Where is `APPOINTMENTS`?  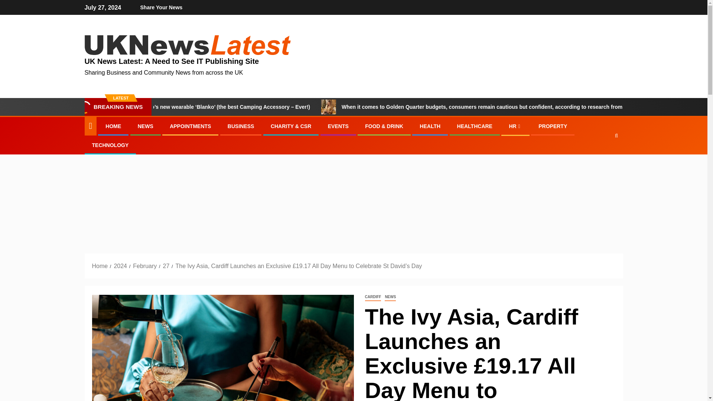
APPOINTMENTS is located at coordinates (190, 126).